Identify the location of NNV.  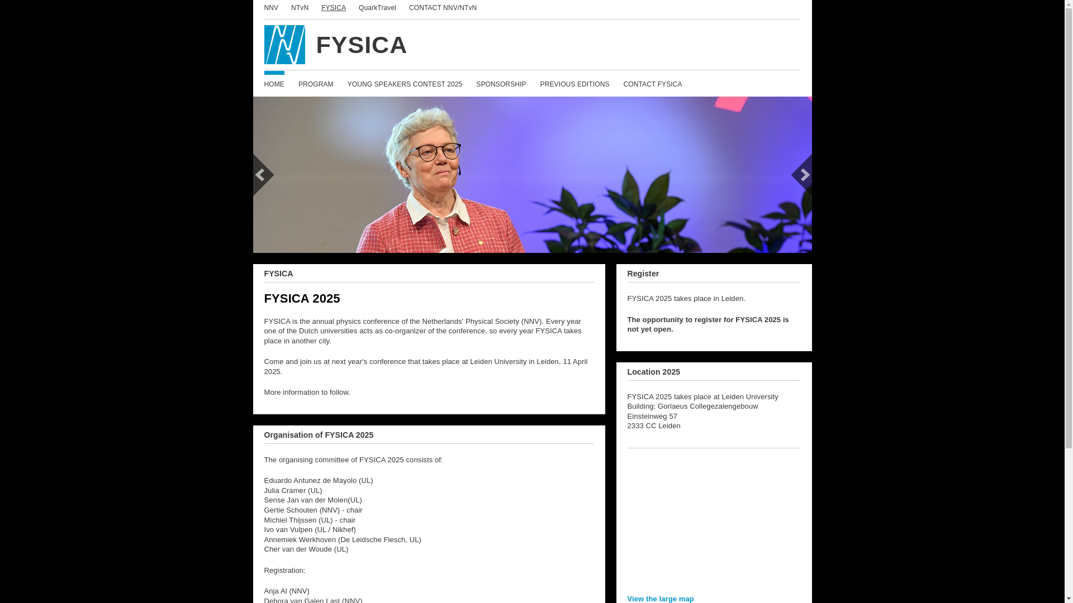
(270, 8).